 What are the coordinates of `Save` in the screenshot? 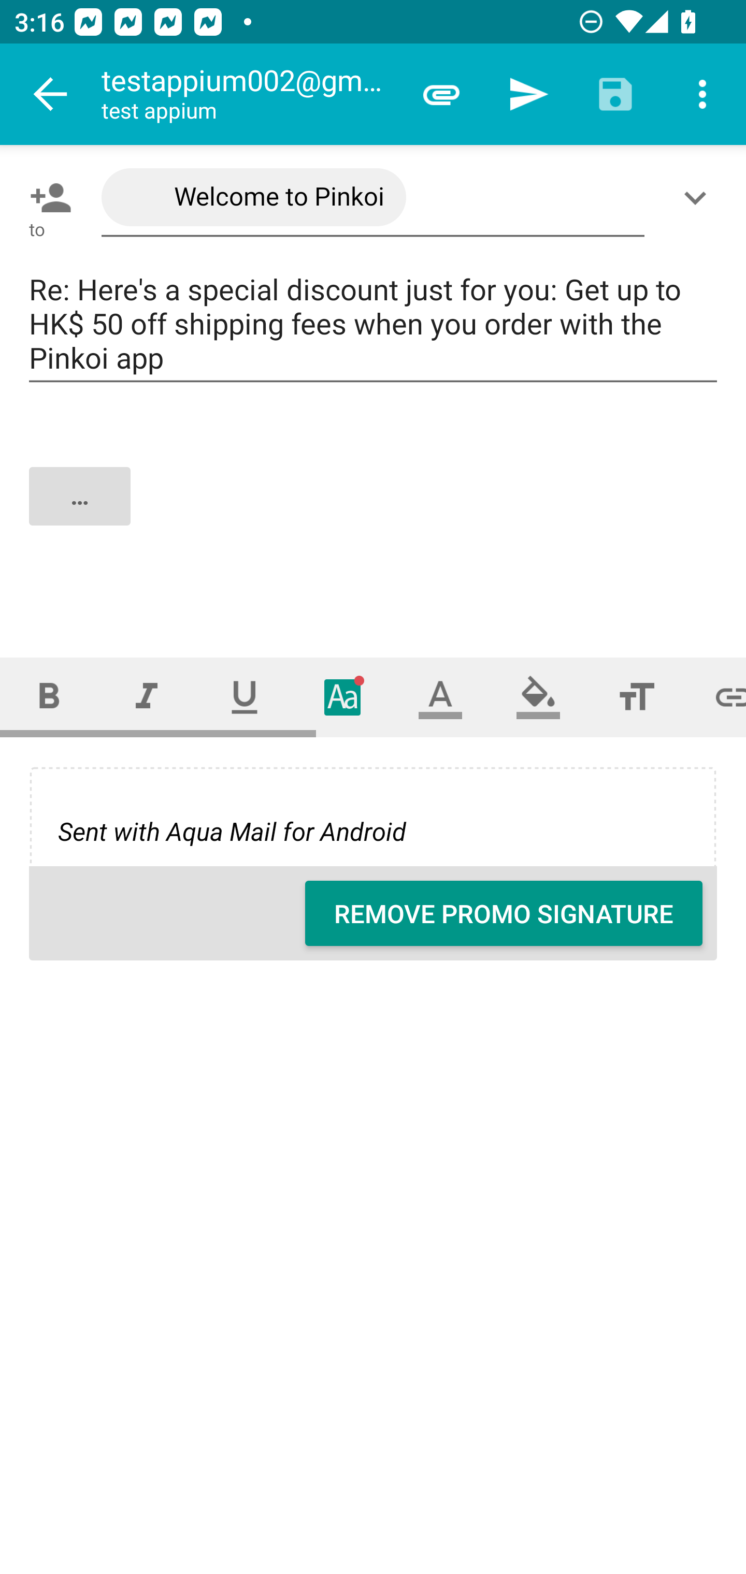 It's located at (615, 94).